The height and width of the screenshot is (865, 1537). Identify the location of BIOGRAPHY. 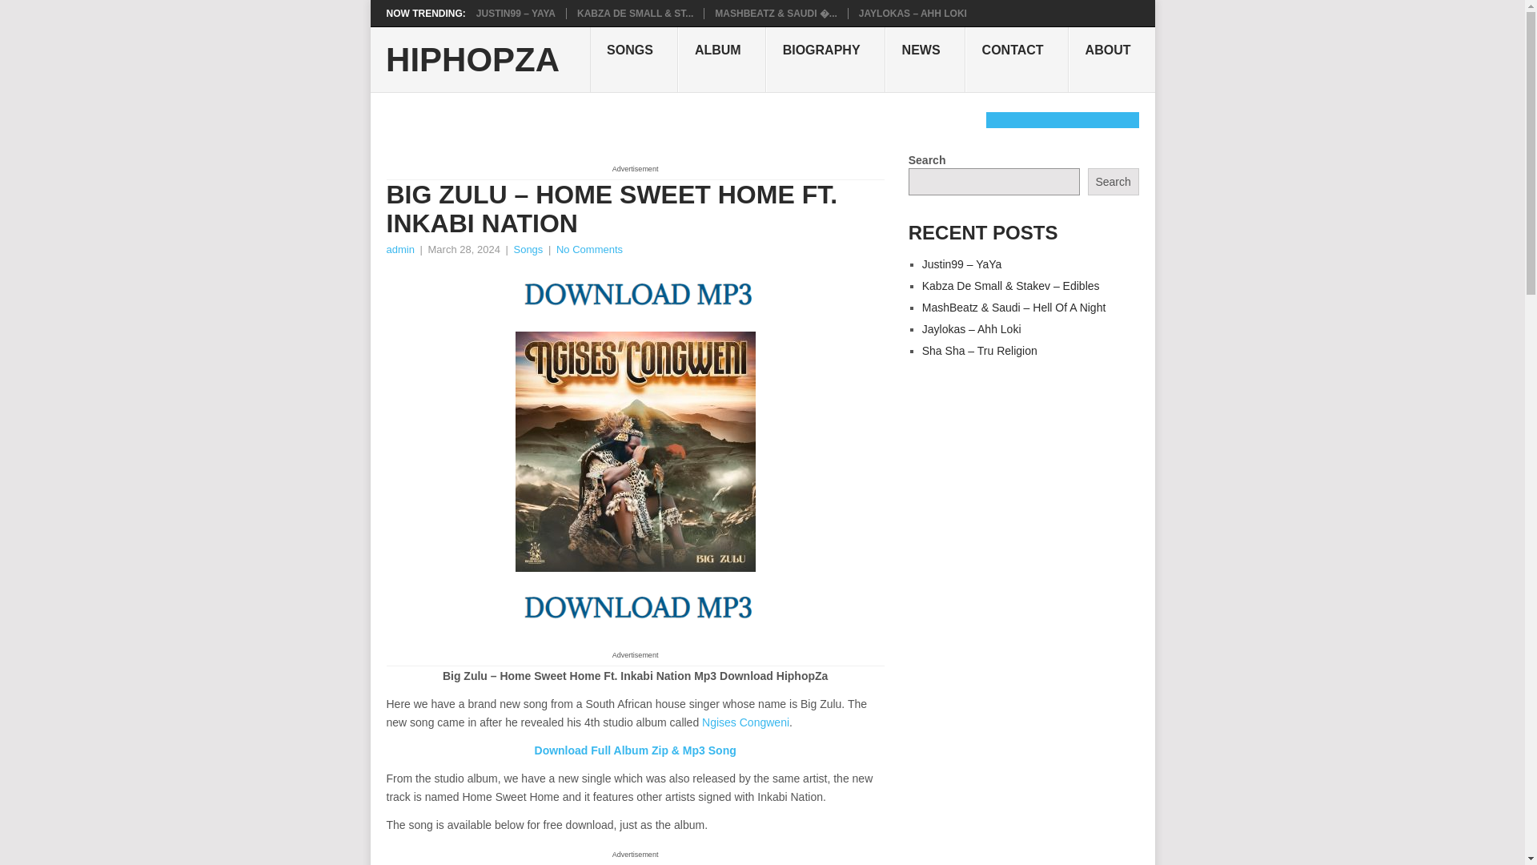
(825, 59).